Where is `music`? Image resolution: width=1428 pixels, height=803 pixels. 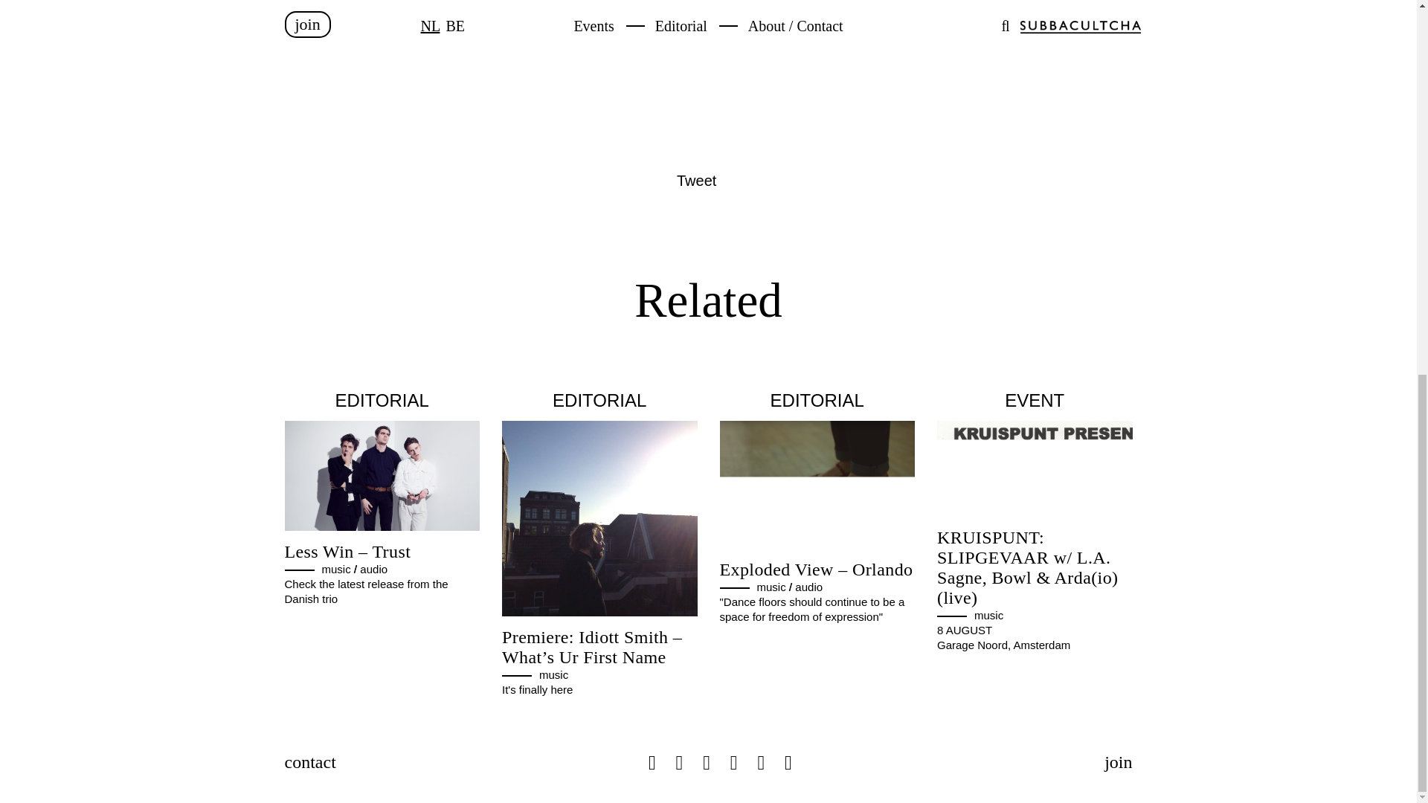
music is located at coordinates (553, 674).